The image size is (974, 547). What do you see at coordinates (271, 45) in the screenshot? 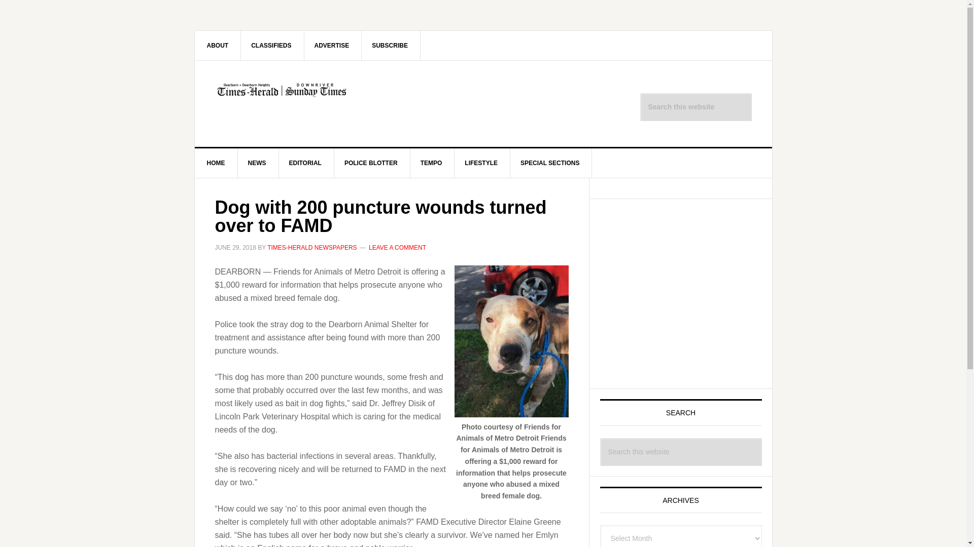
I see `CLASSIFIEDS` at bounding box center [271, 45].